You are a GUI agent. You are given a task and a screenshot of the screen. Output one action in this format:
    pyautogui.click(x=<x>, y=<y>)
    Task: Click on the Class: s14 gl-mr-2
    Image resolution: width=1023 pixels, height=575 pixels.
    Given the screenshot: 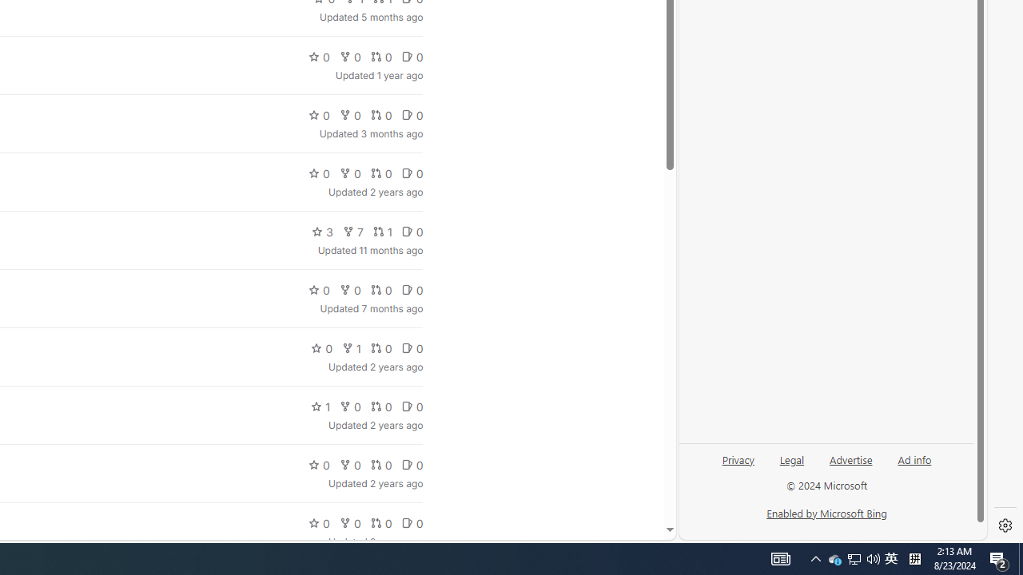 What is the action you would take?
    pyautogui.click(x=407, y=524)
    